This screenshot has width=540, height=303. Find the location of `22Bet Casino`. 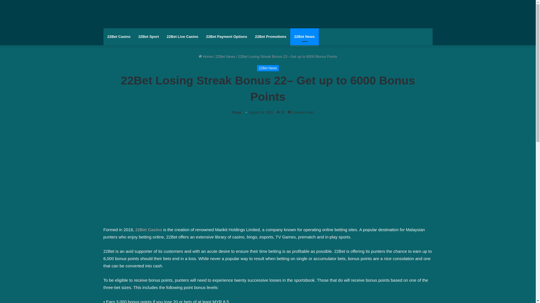

22Bet Casino is located at coordinates (148, 229).